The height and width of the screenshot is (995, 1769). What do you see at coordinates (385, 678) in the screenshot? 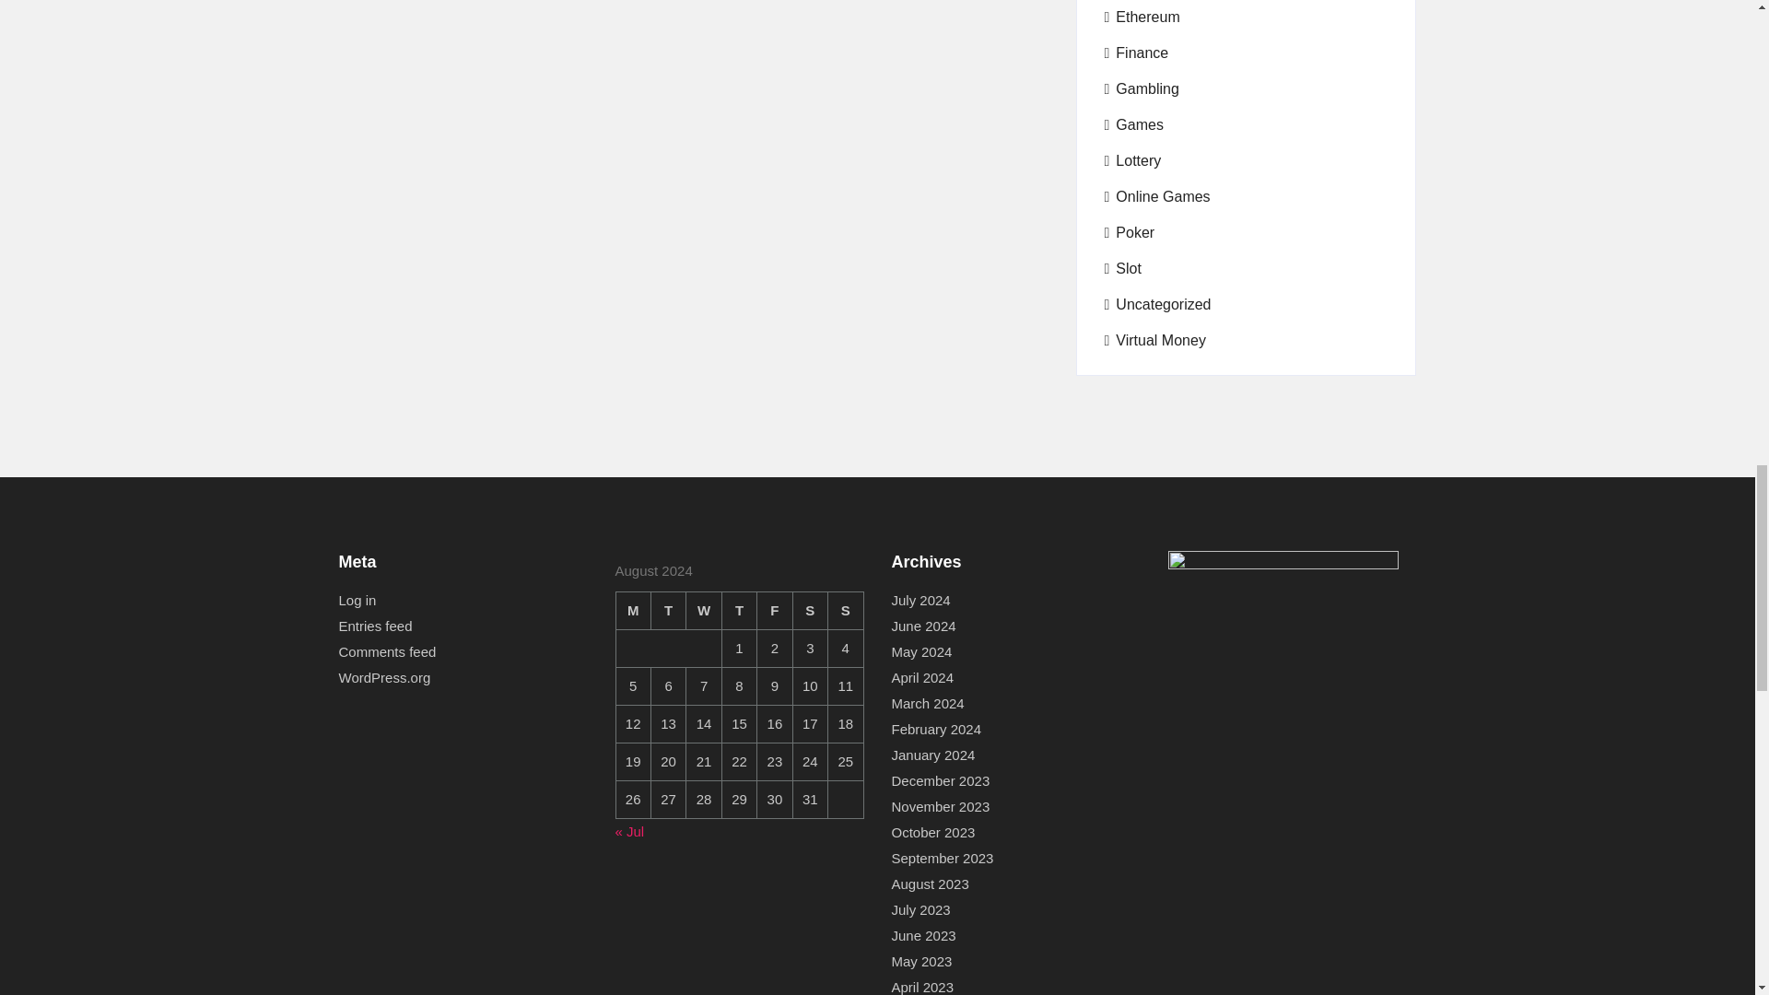
I see `WordPress.org` at bounding box center [385, 678].